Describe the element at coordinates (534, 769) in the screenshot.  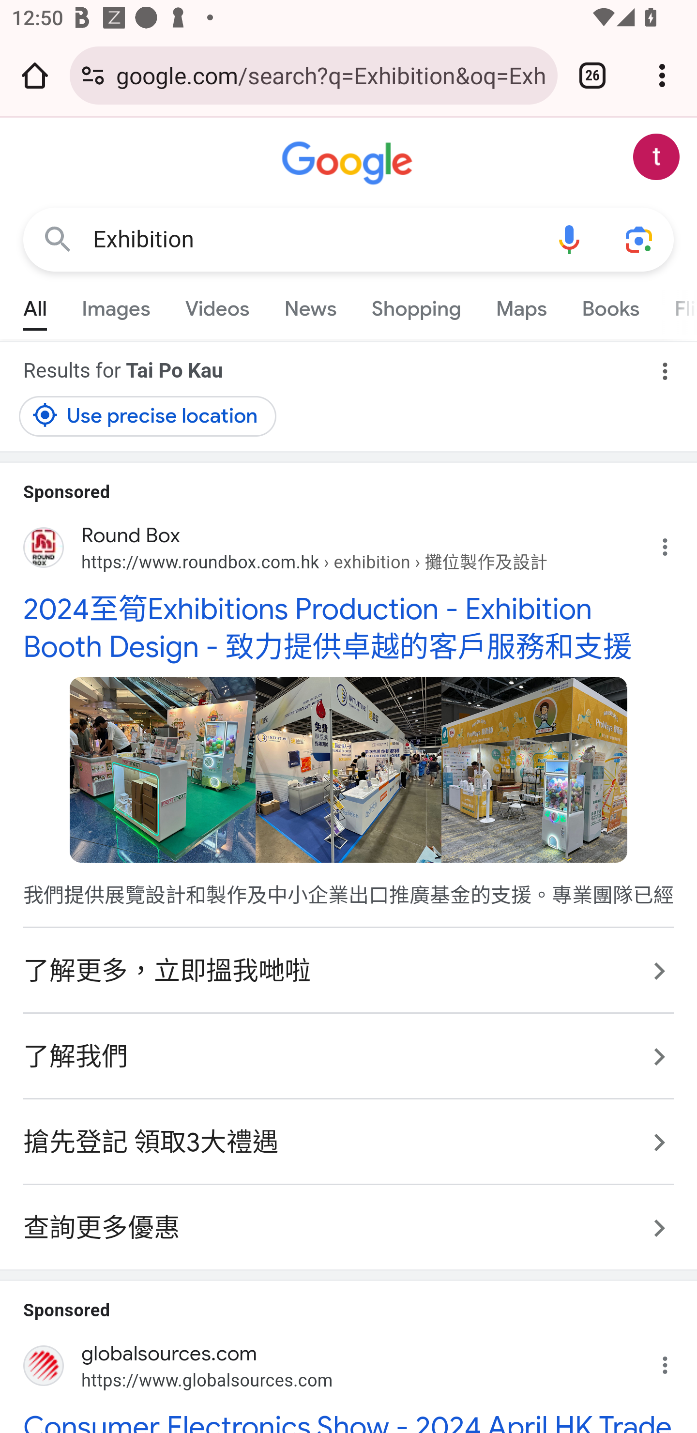
I see `Image from roundbox.com.hk` at that location.